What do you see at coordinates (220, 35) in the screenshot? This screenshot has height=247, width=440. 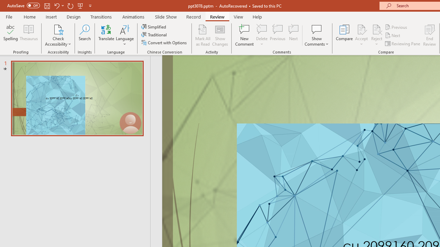 I see `Show Changes` at bounding box center [220, 35].